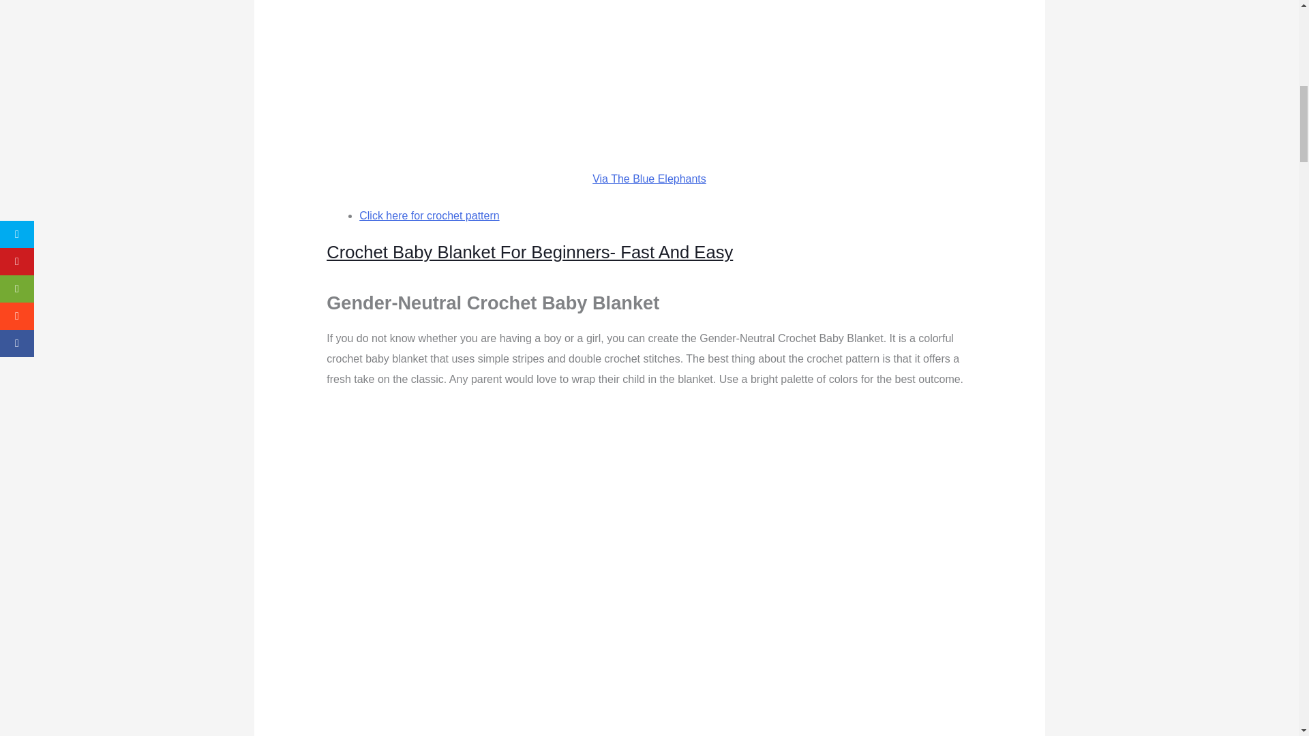  What do you see at coordinates (529, 252) in the screenshot?
I see `Crochet Baby Blanket For Beginners- Fast And Easy` at bounding box center [529, 252].